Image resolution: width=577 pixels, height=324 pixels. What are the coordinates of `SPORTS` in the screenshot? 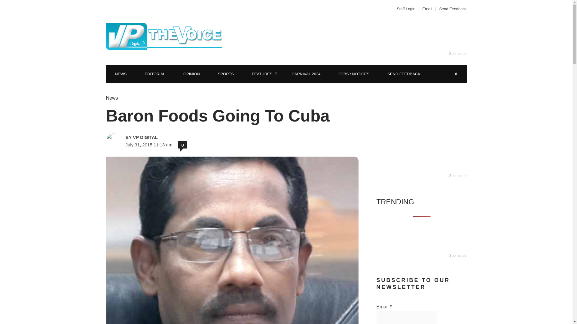 It's located at (226, 74).